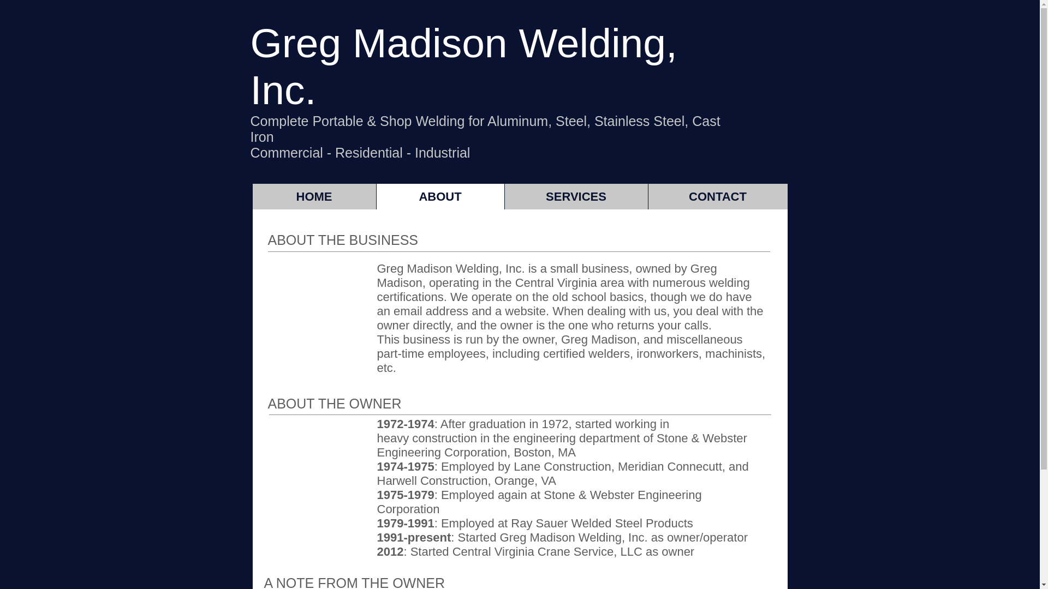  What do you see at coordinates (463, 67) in the screenshot?
I see `Greg Madison Welding, Inc.` at bounding box center [463, 67].